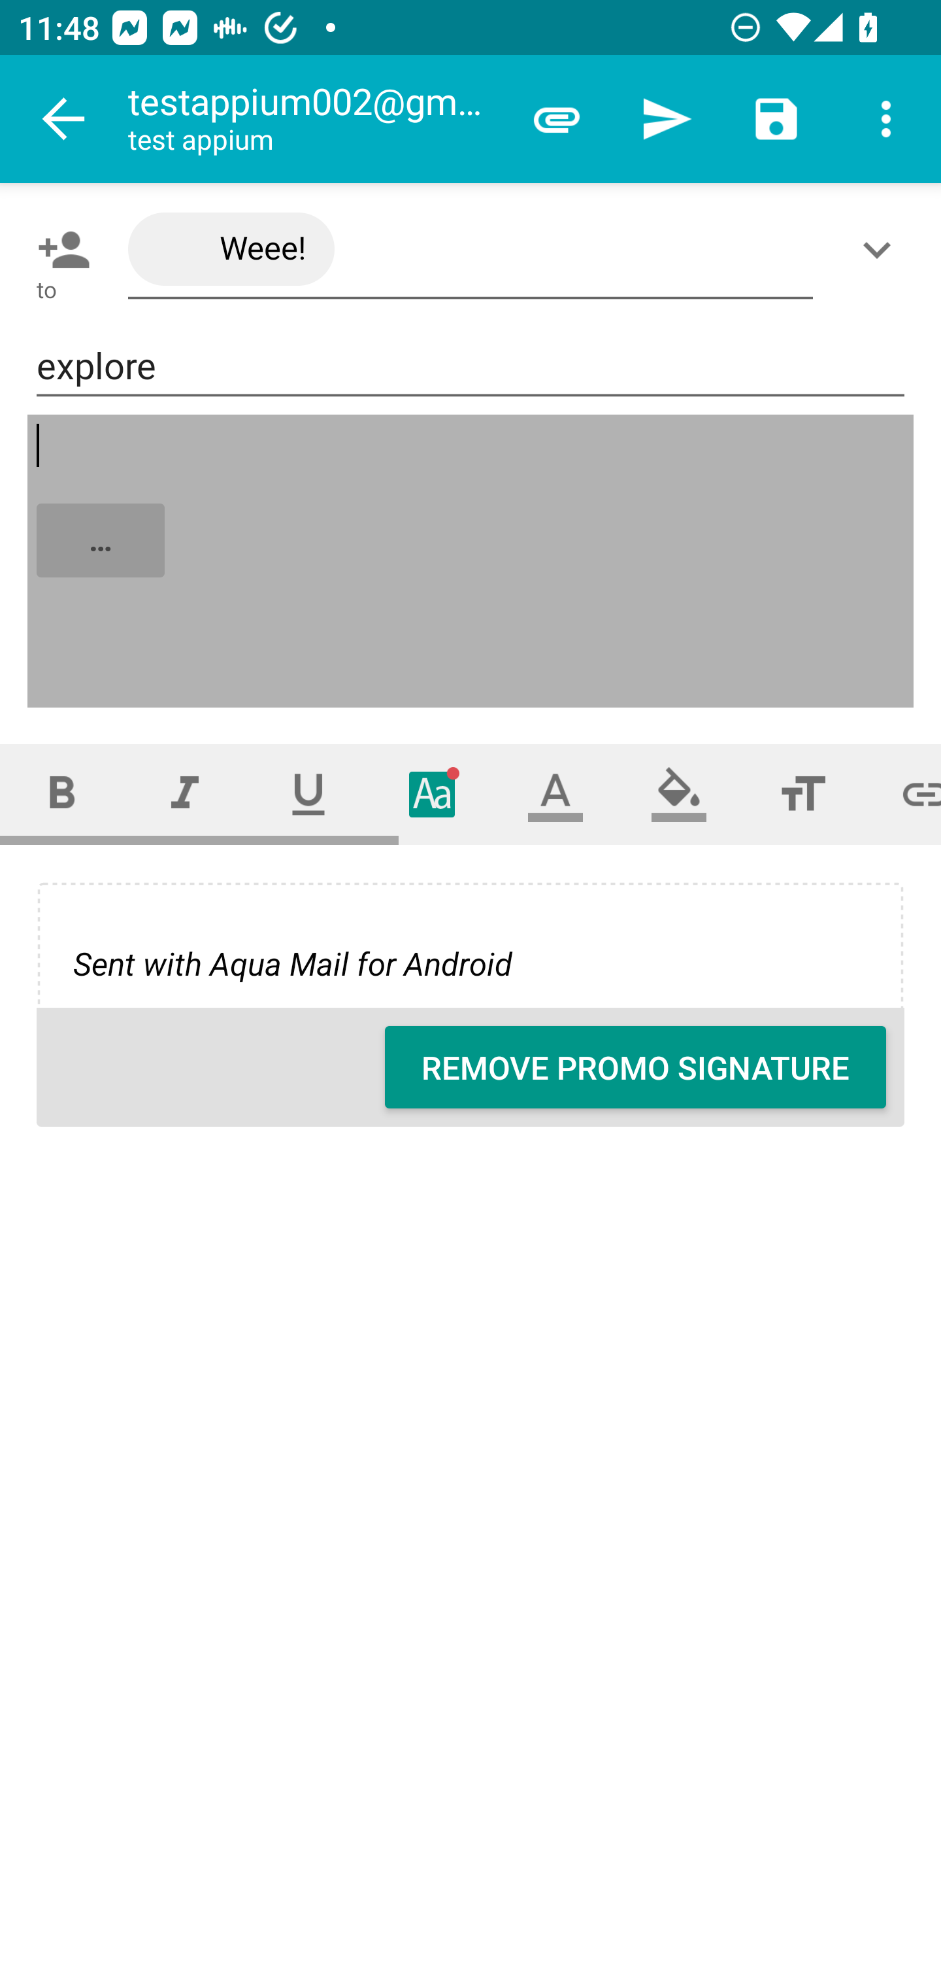 This screenshot has width=941, height=1988. What do you see at coordinates (555, 794) in the screenshot?
I see `Text color` at bounding box center [555, 794].